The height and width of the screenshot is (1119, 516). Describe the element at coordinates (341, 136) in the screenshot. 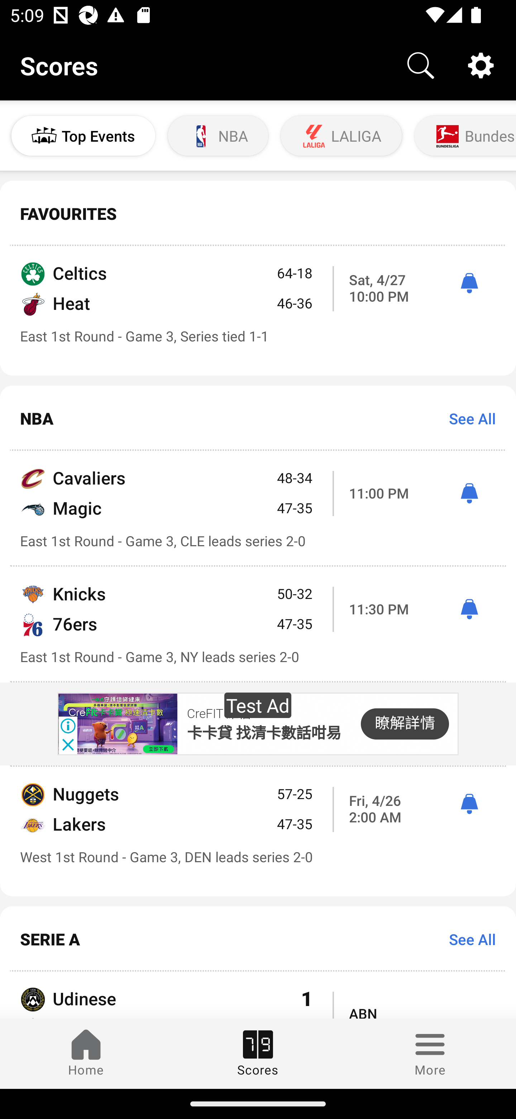

I see `LALIGA` at that location.